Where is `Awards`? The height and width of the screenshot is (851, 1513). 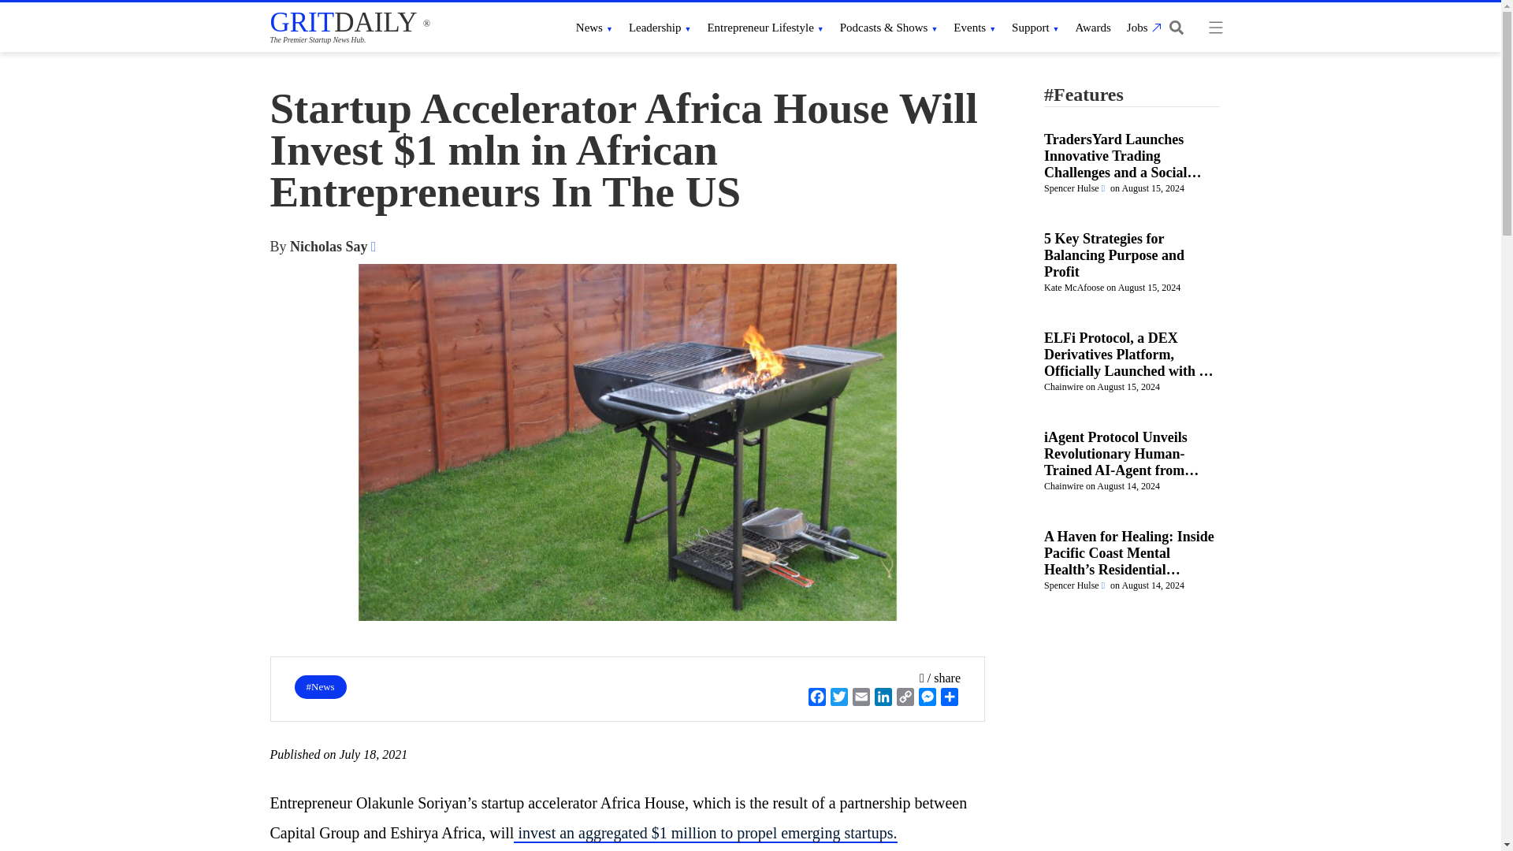
Awards is located at coordinates (1093, 27).